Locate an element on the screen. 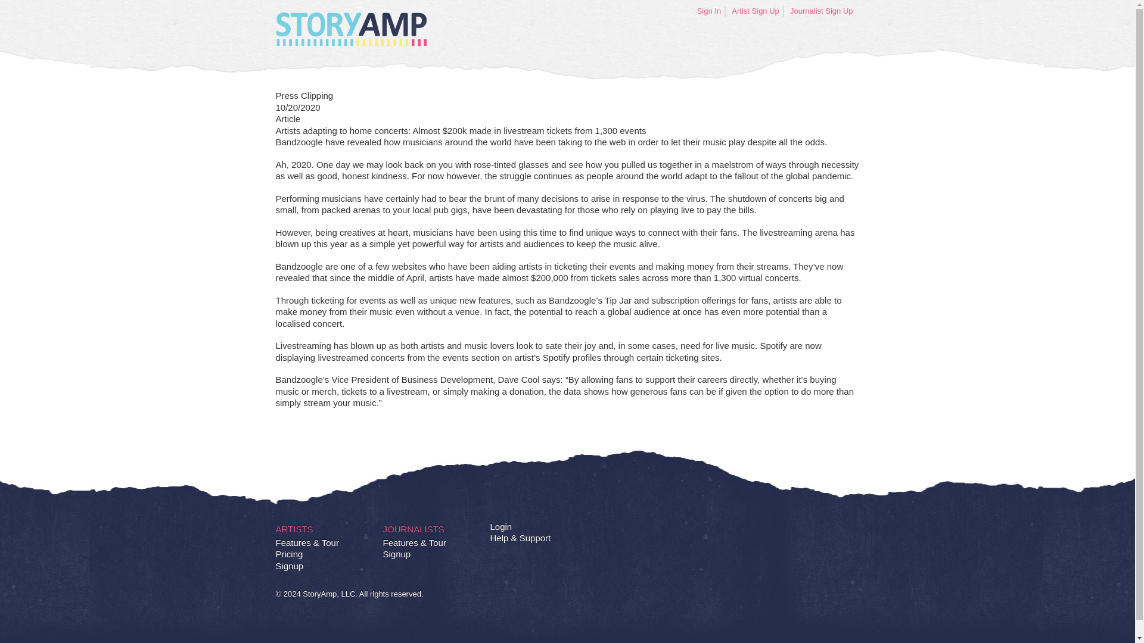  Signup is located at coordinates (289, 566).